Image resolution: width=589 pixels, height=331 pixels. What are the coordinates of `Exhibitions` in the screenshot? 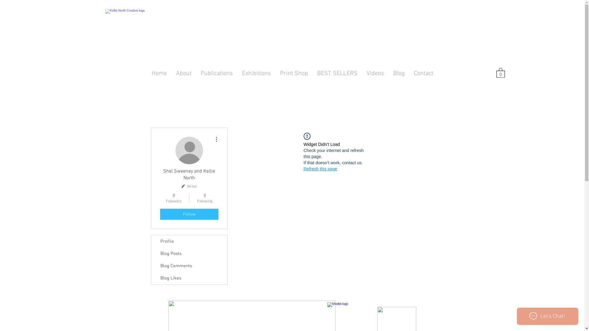 It's located at (256, 74).